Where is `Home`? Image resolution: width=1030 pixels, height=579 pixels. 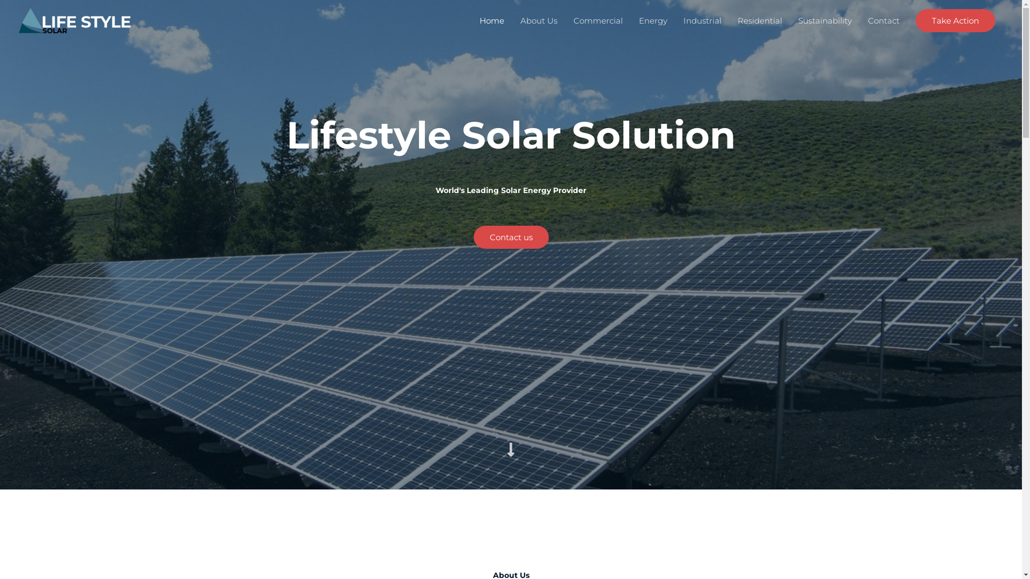 Home is located at coordinates (492, 20).